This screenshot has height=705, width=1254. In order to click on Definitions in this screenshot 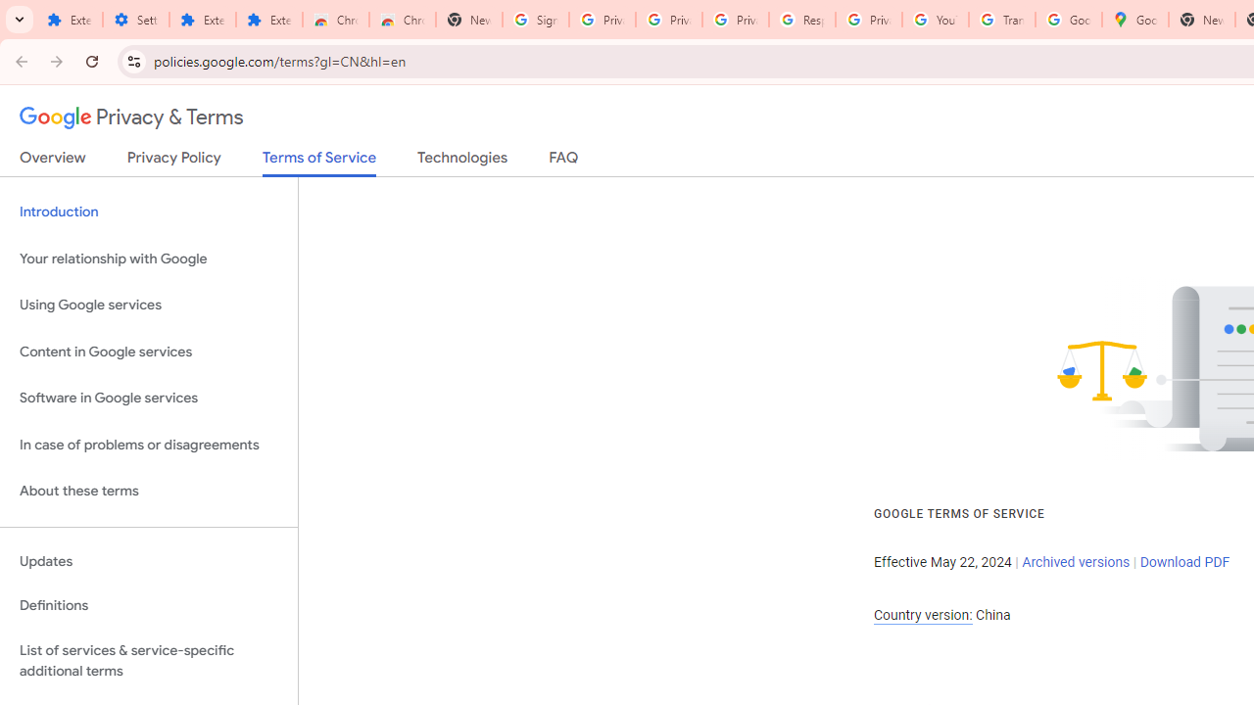, I will do `click(149, 606)`.